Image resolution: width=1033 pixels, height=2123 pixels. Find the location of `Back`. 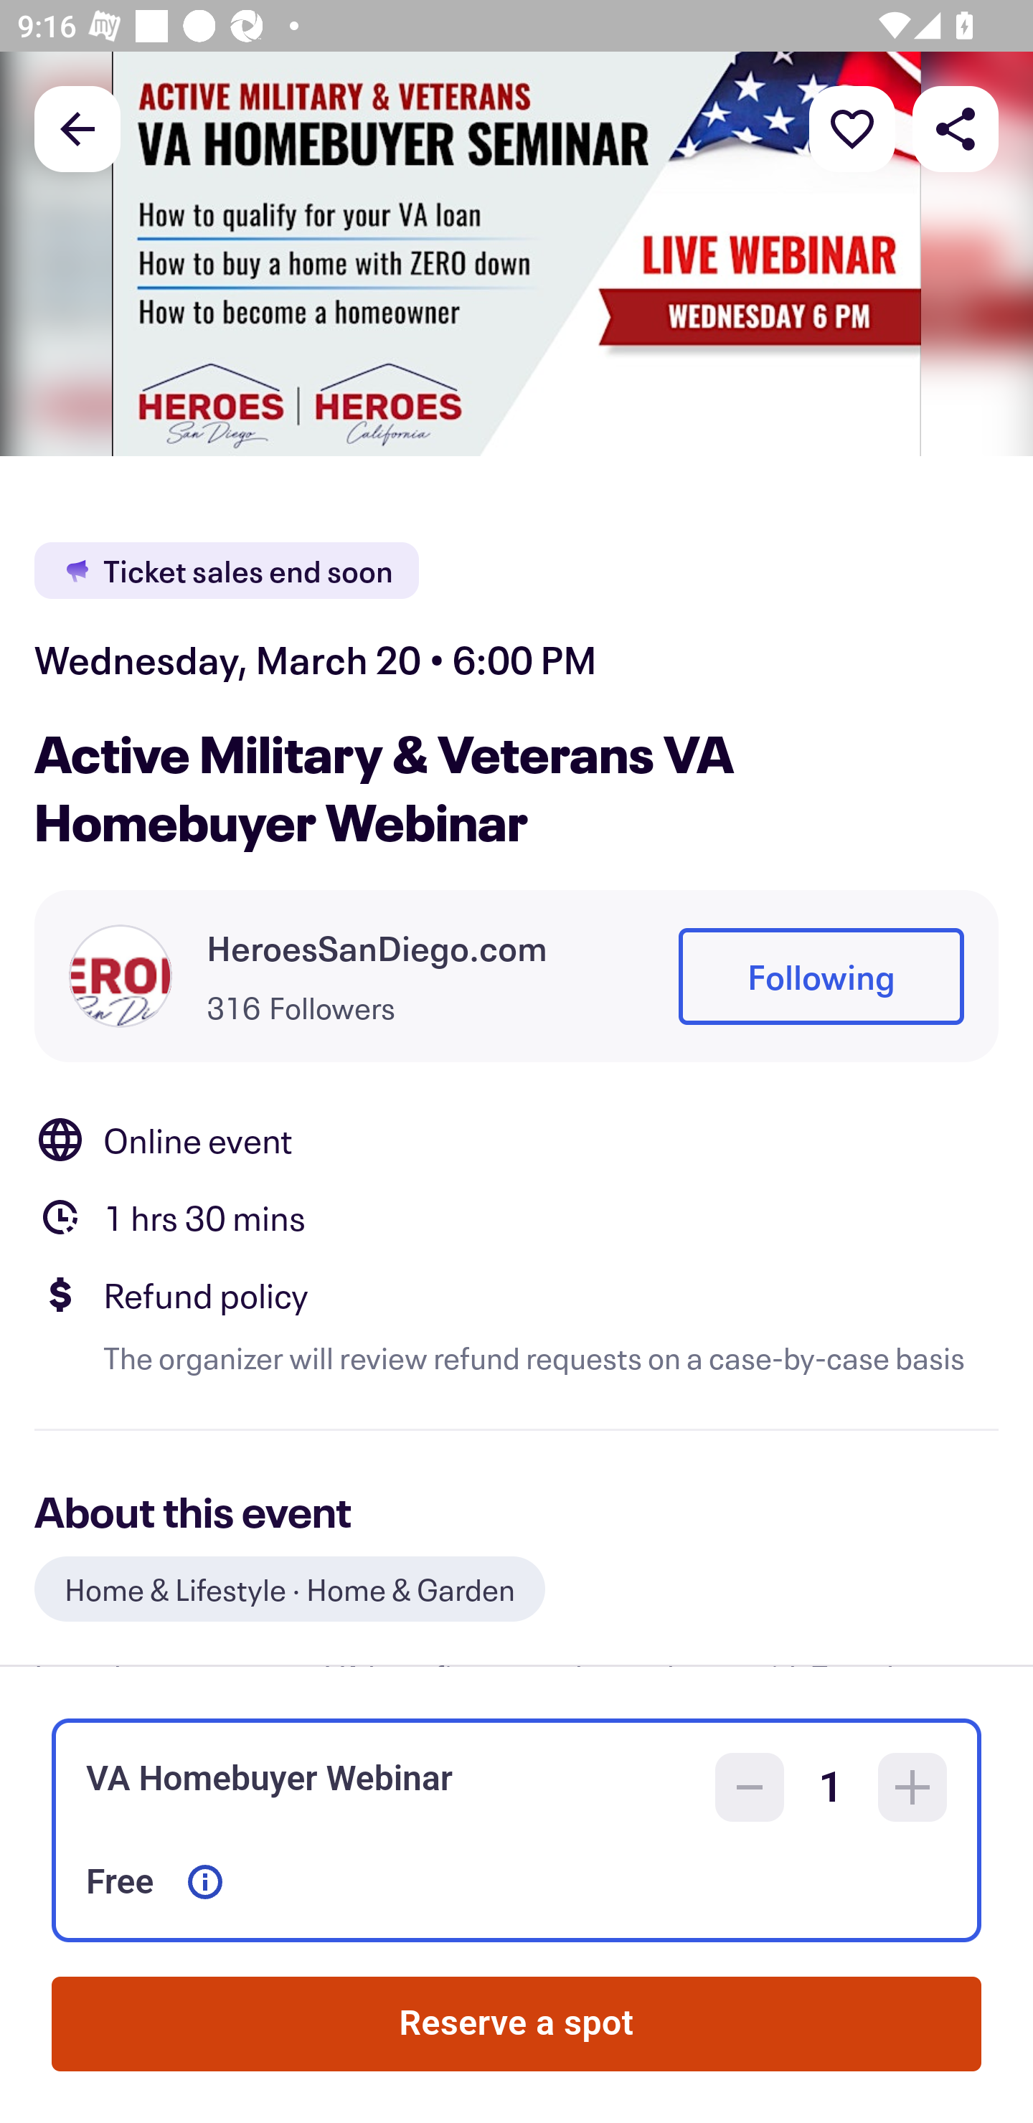

Back is located at coordinates (77, 128).